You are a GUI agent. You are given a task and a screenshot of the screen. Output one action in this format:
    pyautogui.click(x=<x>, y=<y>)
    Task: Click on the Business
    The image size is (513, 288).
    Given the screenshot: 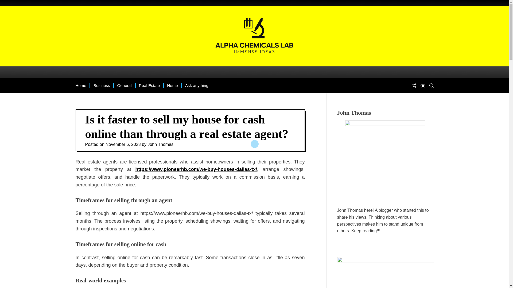 What is the action you would take?
    pyautogui.click(x=102, y=86)
    